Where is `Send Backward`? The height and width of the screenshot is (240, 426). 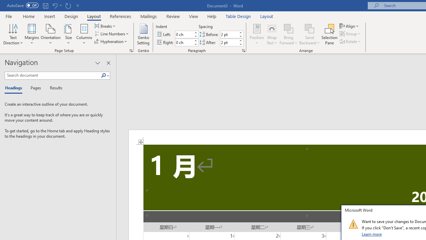
Send Backward is located at coordinates (310, 34).